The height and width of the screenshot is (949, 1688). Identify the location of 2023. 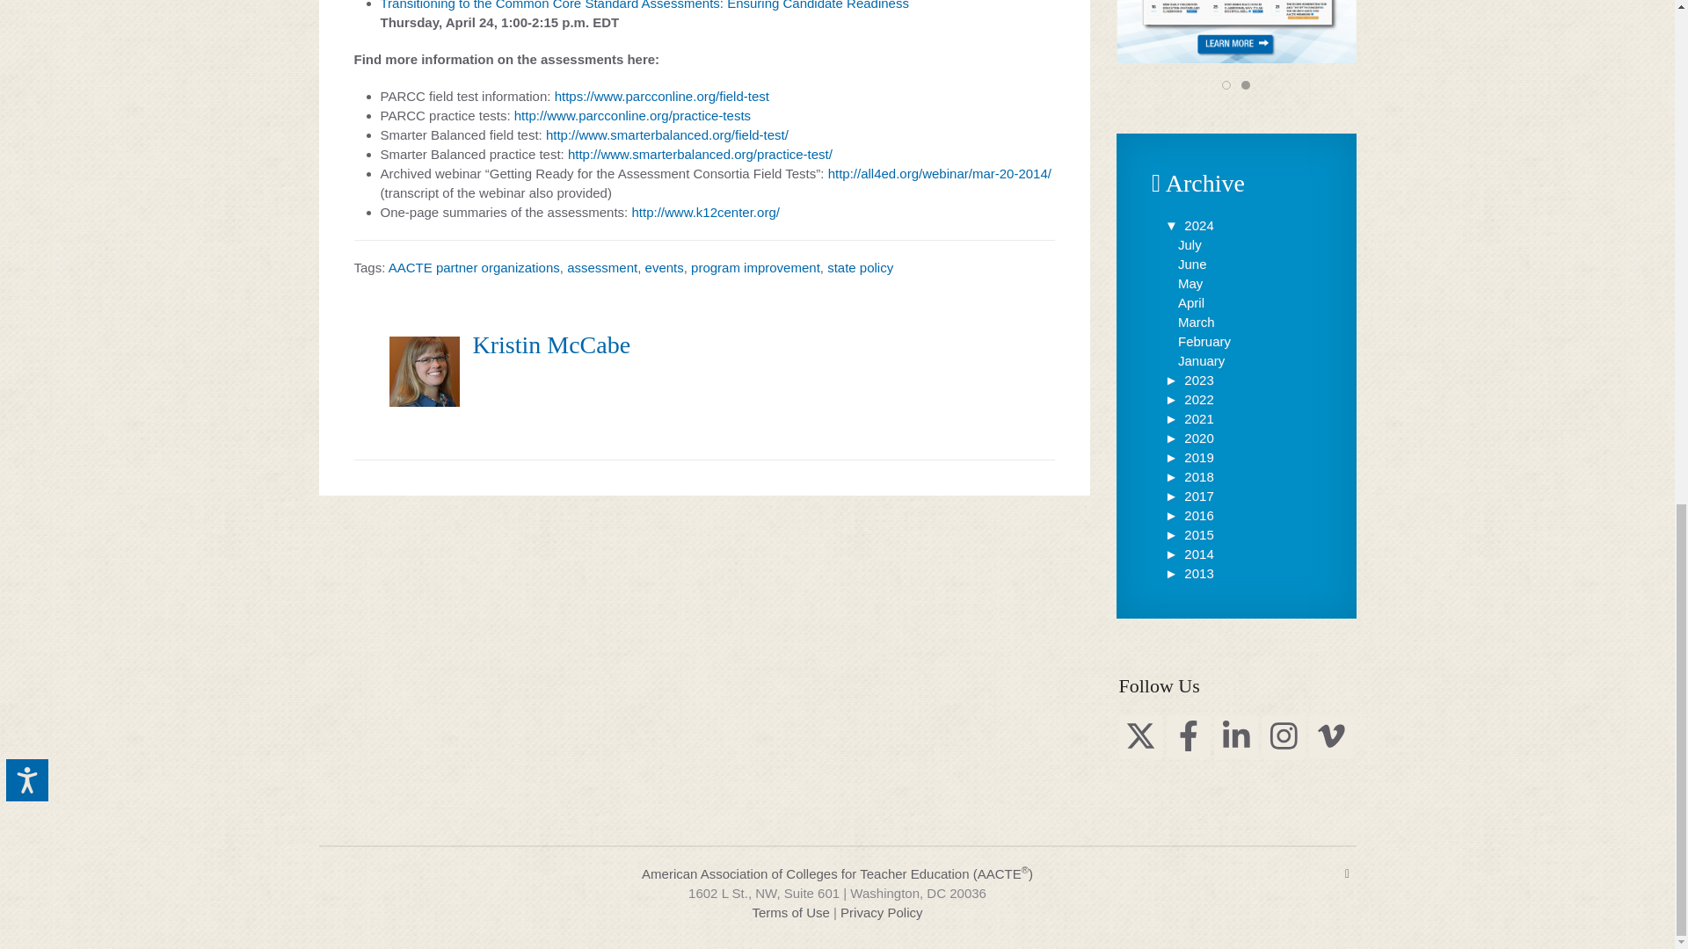
(1189, 380).